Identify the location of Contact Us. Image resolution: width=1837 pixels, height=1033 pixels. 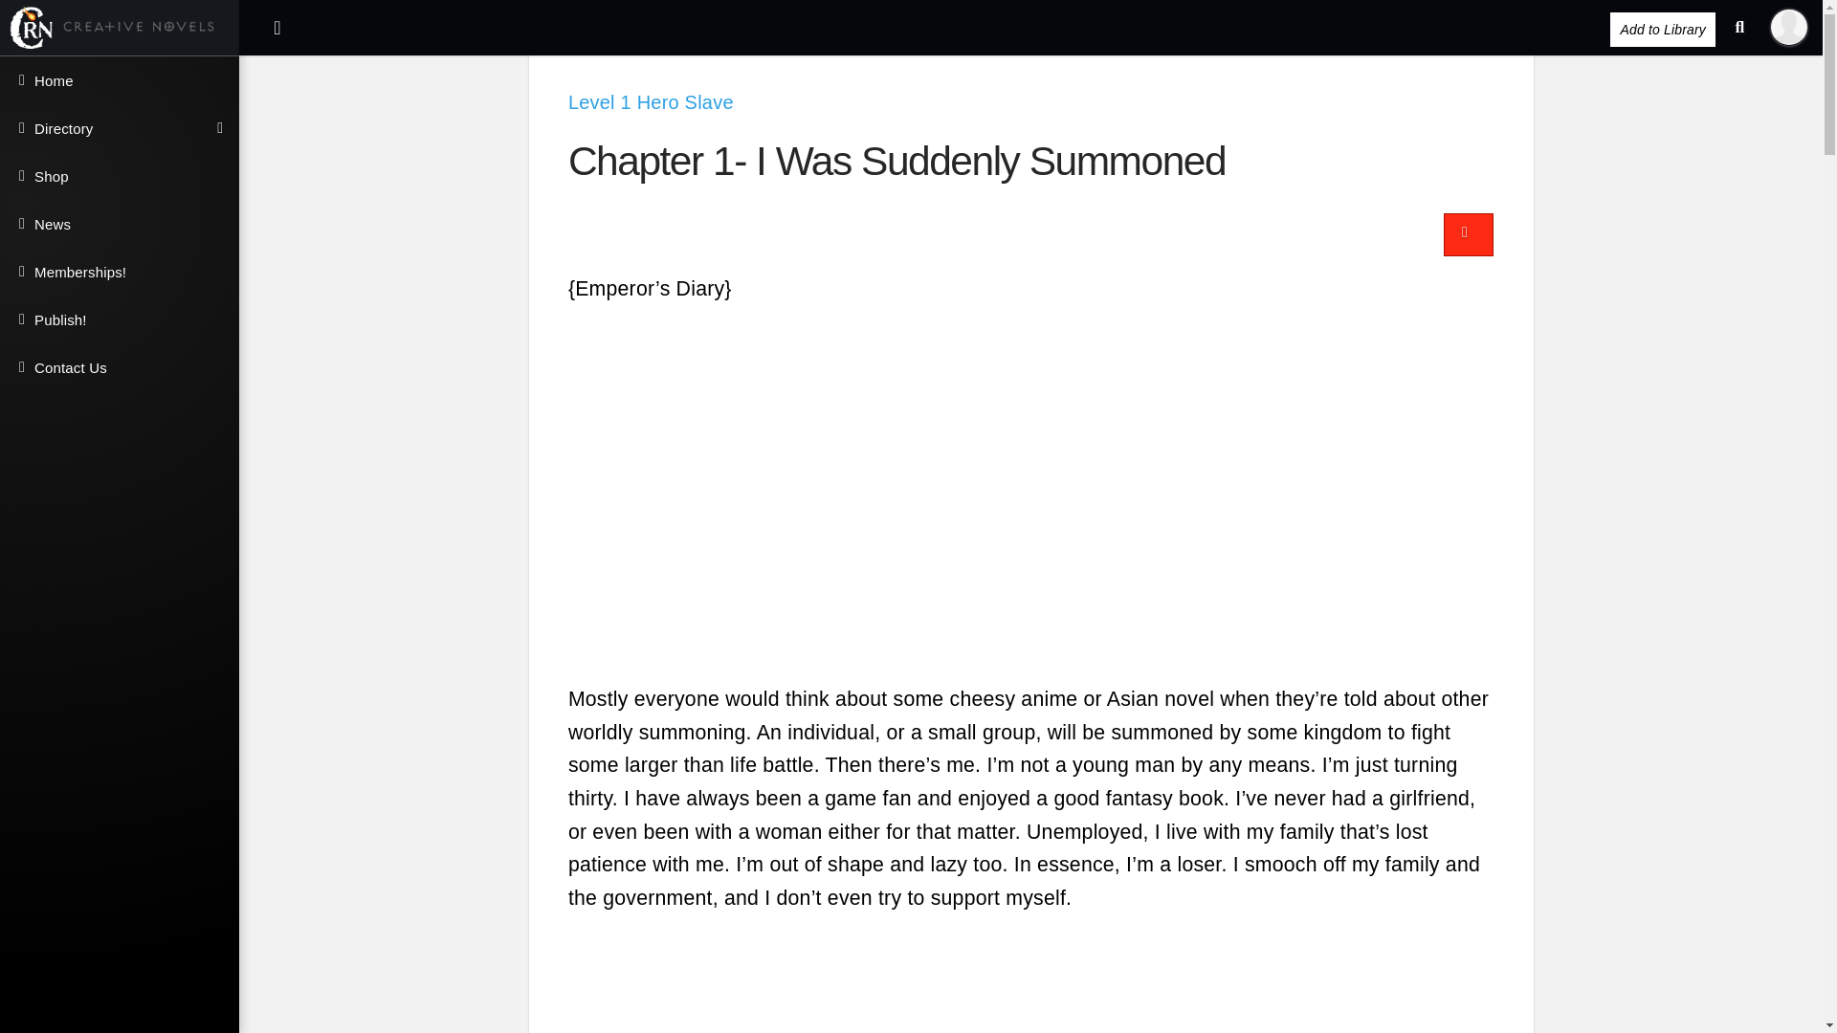
(119, 367).